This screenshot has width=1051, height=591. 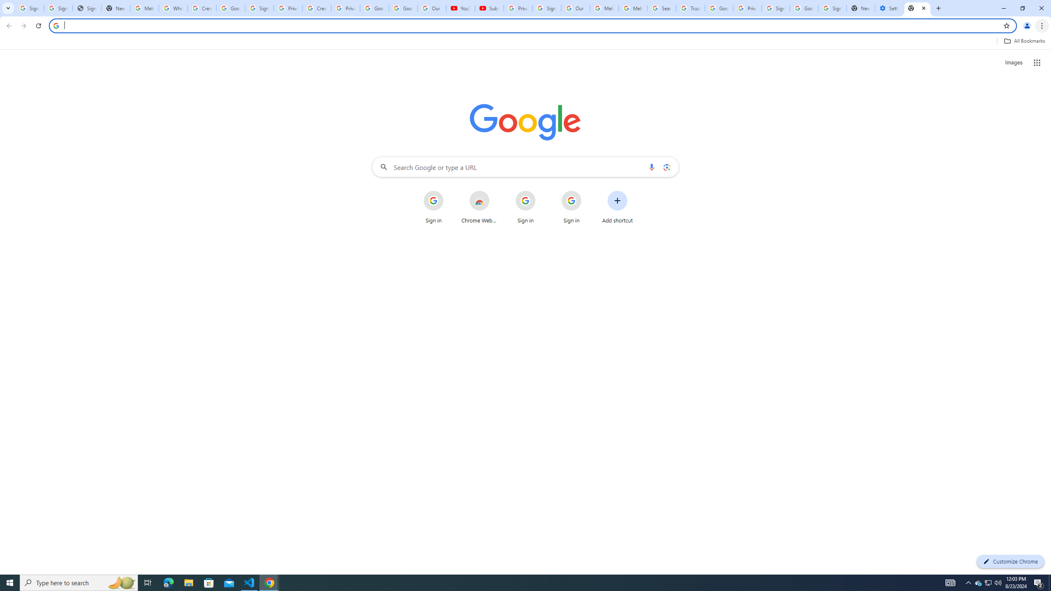 What do you see at coordinates (661, 8) in the screenshot?
I see `Search our Doodle Library Collection - Google Doodles` at bounding box center [661, 8].